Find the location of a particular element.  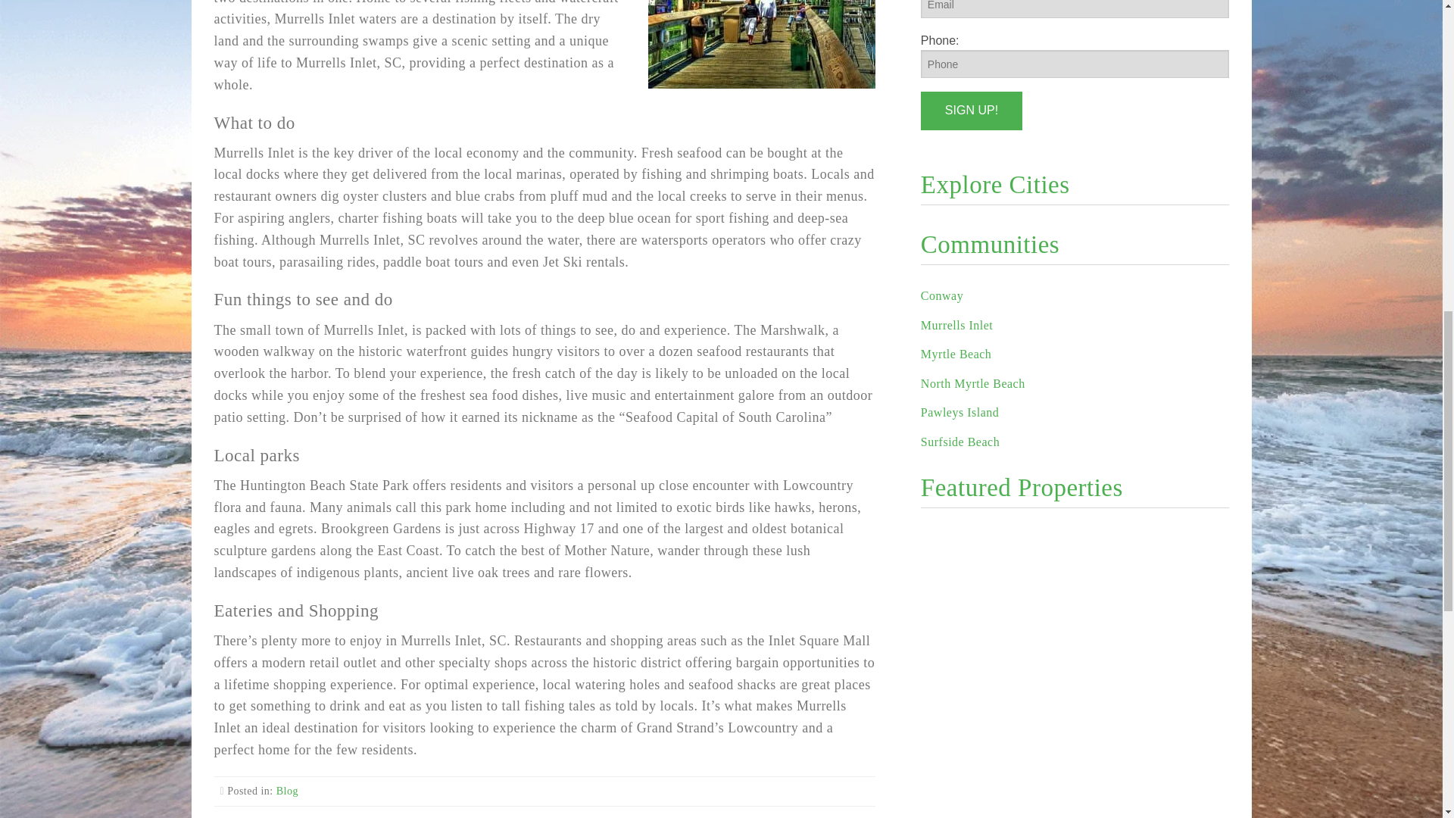

Blog is located at coordinates (286, 791).